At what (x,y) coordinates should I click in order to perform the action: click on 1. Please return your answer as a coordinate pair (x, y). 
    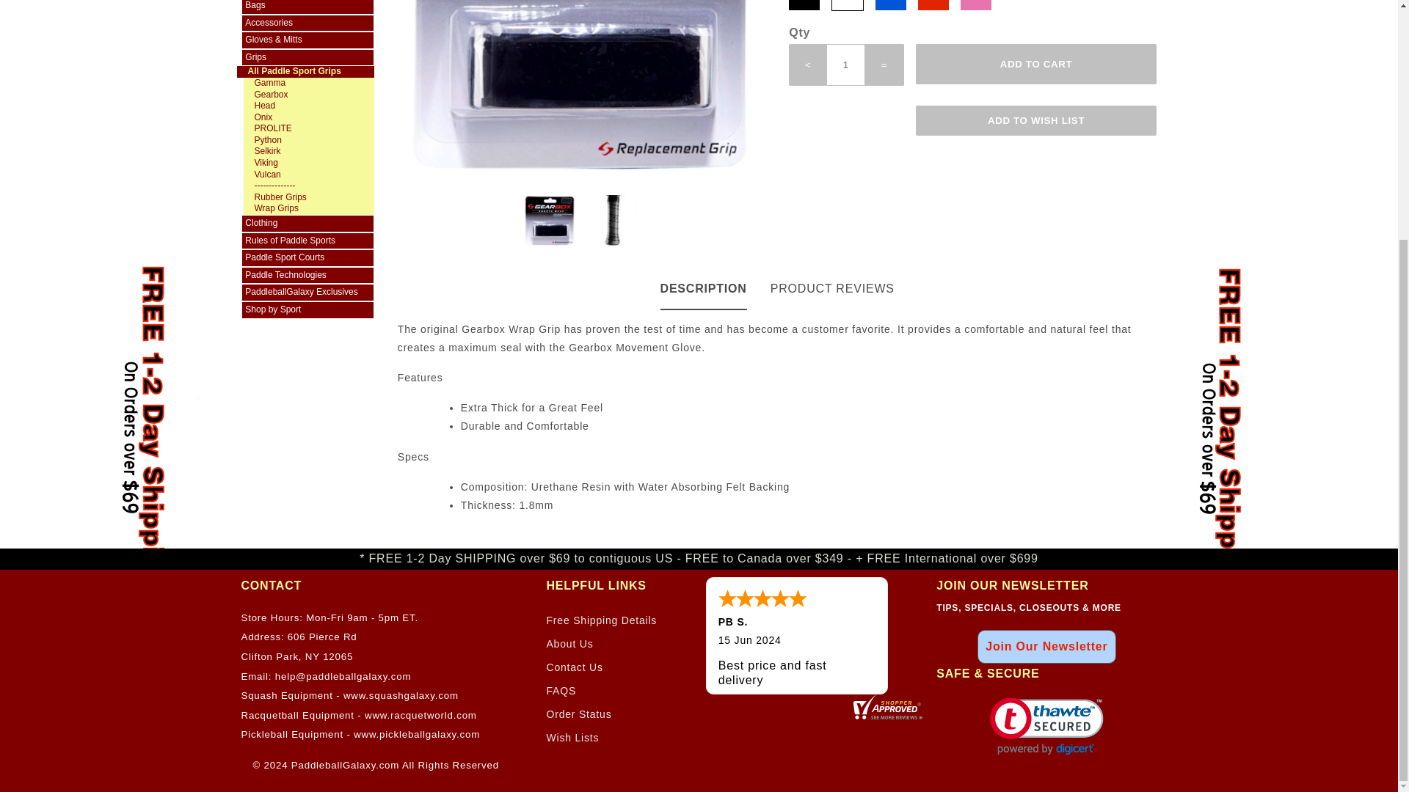
    Looking at the image, I should click on (845, 65).